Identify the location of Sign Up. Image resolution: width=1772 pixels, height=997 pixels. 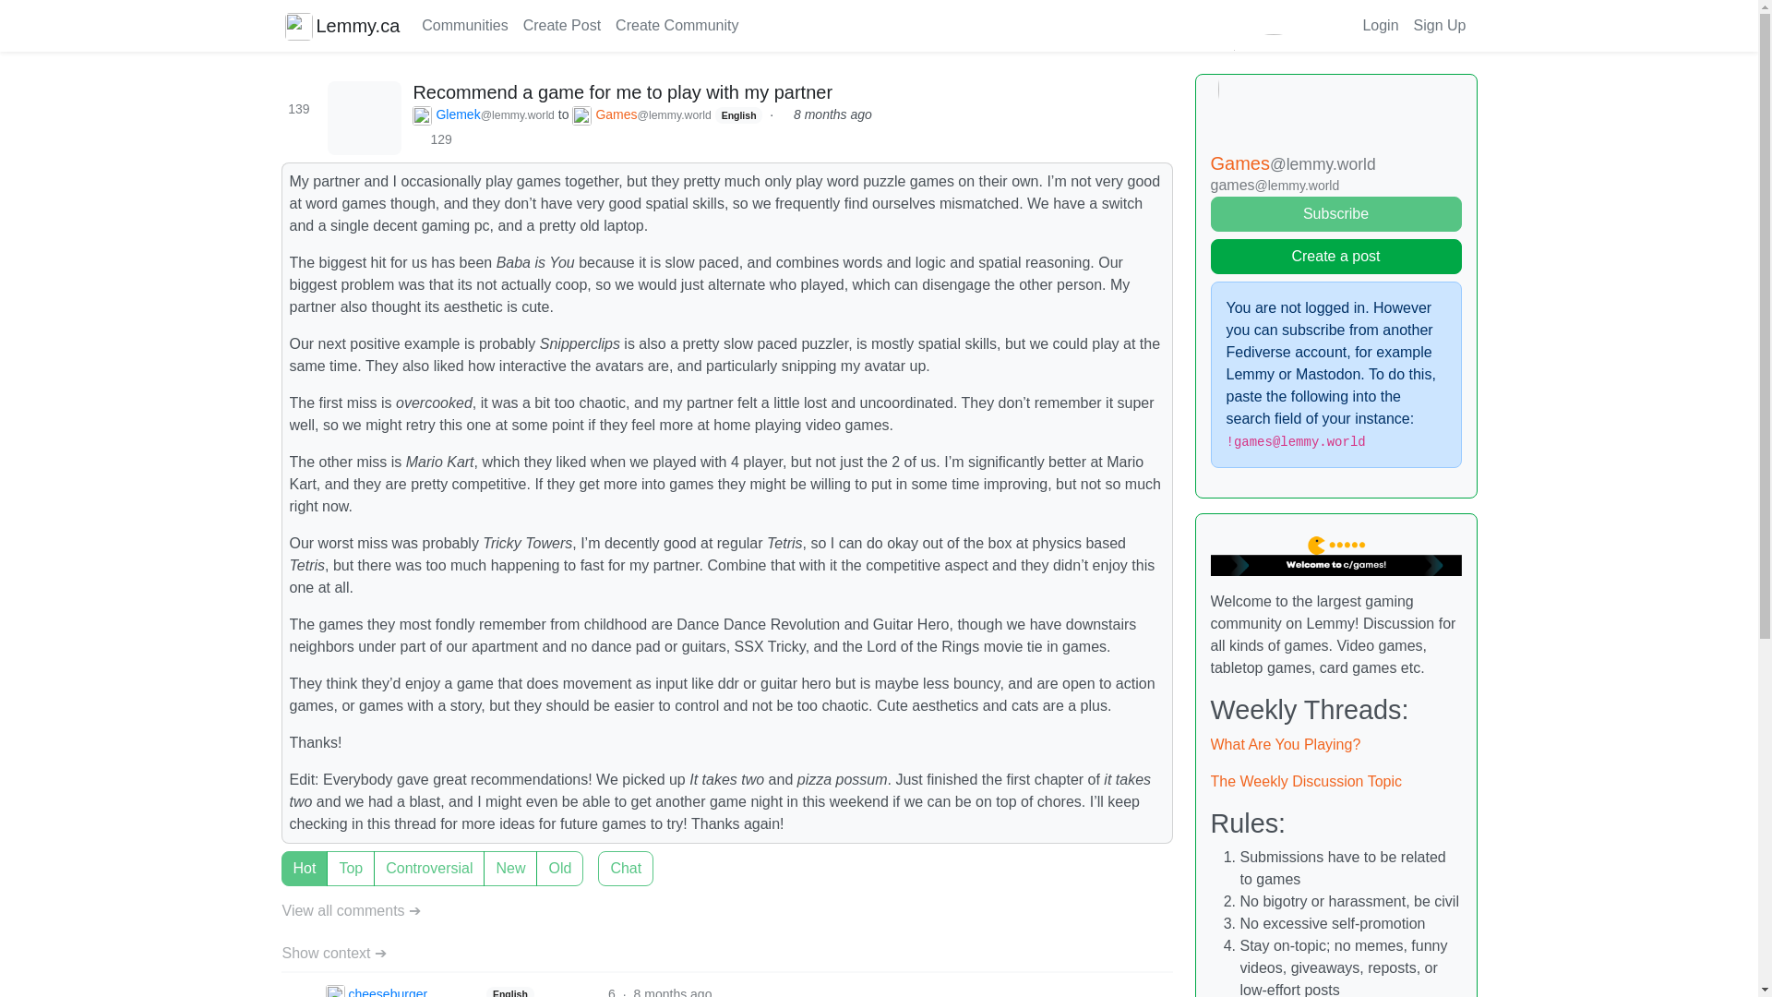
(1440, 25).